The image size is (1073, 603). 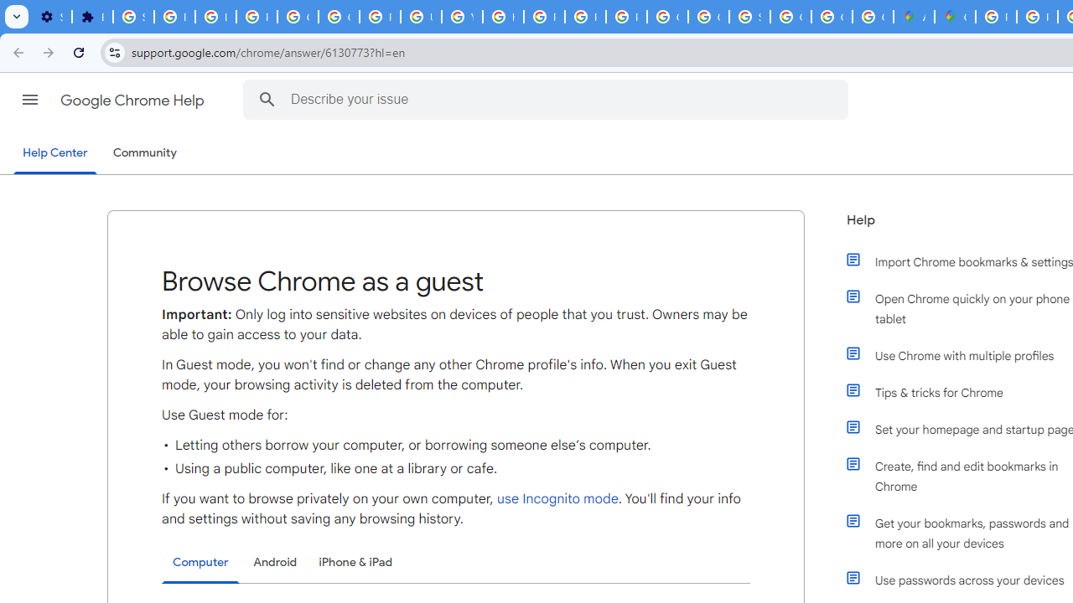 What do you see at coordinates (548, 99) in the screenshot?
I see `Describe your issue` at bounding box center [548, 99].